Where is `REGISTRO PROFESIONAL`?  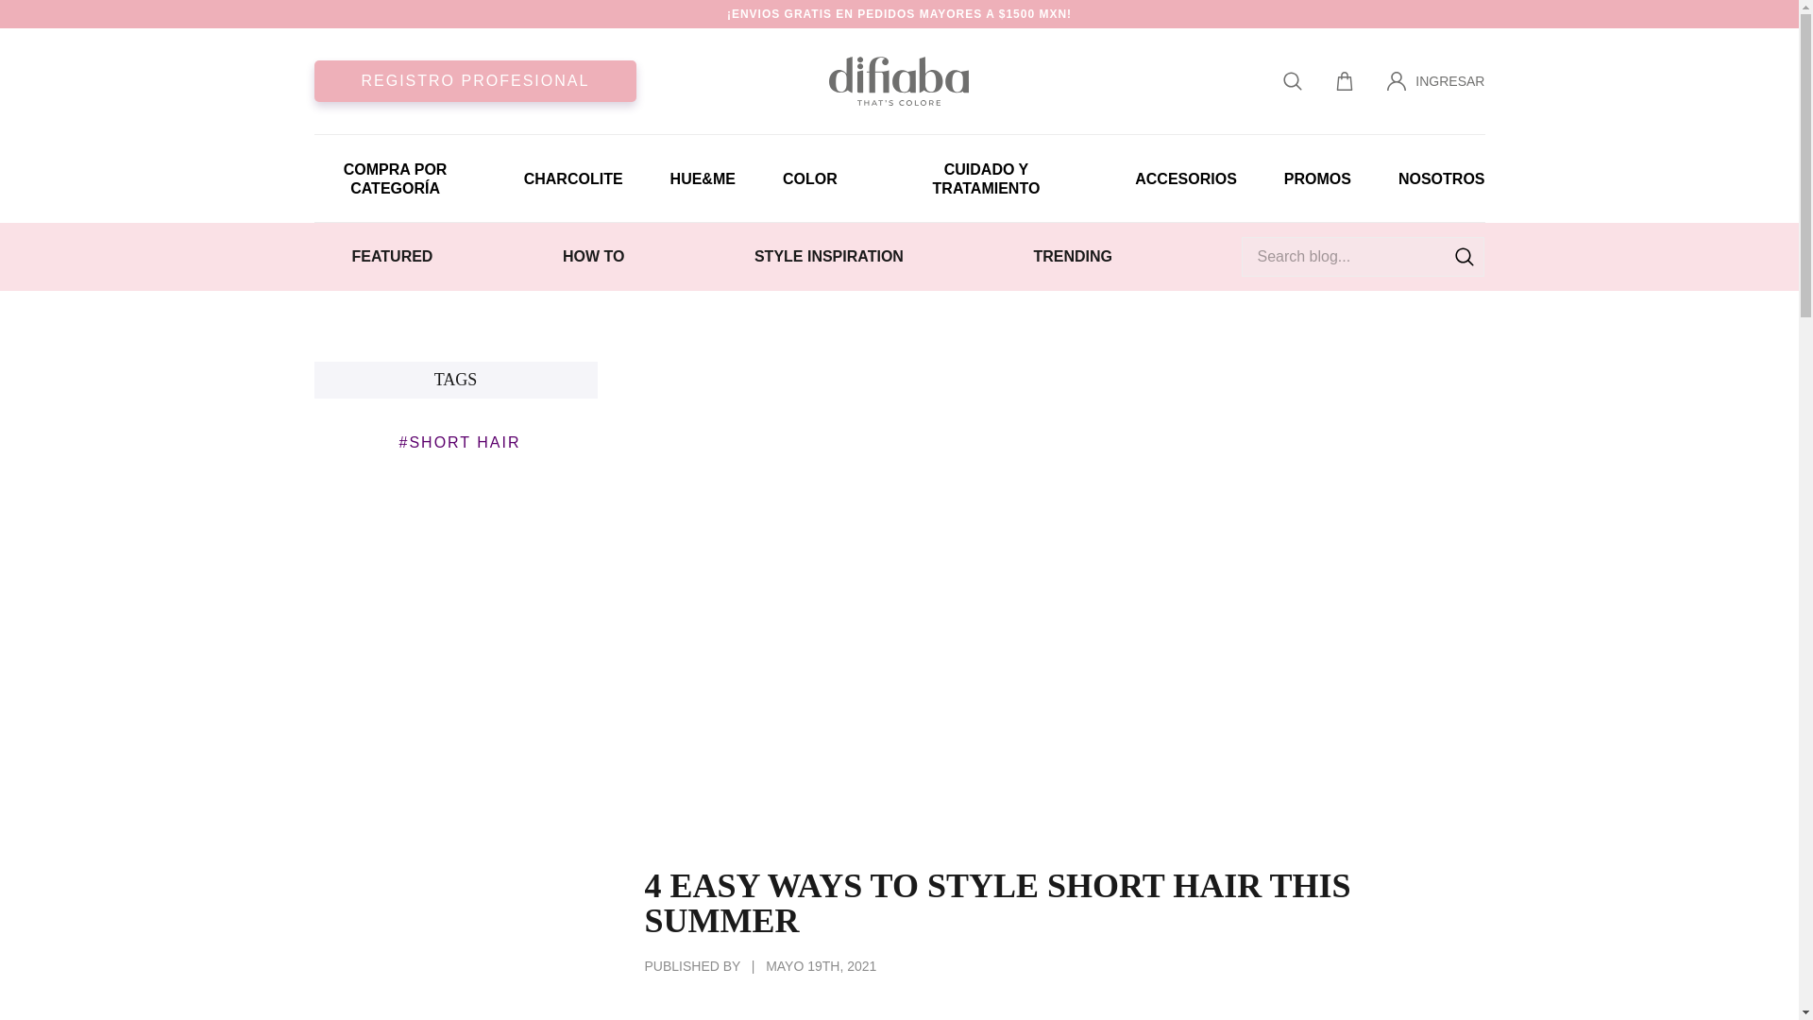
REGISTRO PROFESIONAL is located at coordinates (474, 79).